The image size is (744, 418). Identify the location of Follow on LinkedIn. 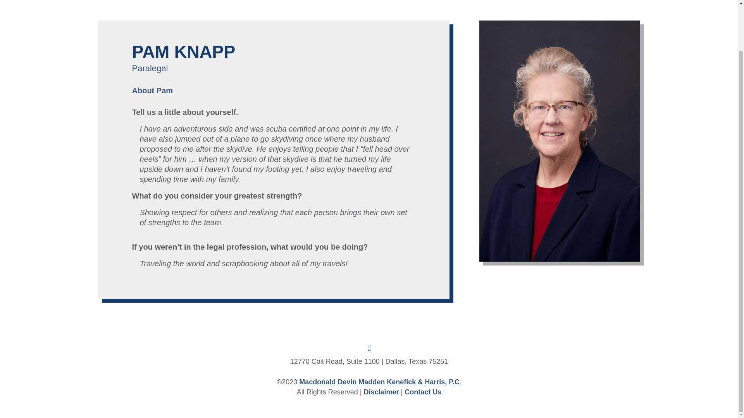
(369, 348).